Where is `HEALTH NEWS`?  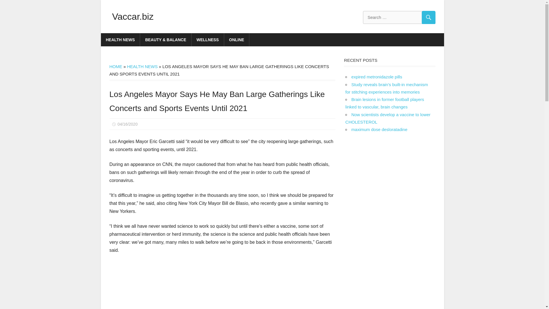
HEALTH NEWS is located at coordinates (120, 39).